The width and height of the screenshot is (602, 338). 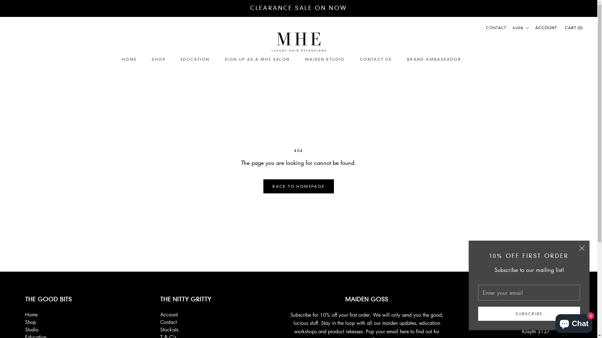 What do you see at coordinates (532, 174) in the screenshot?
I see `BWP` at bounding box center [532, 174].